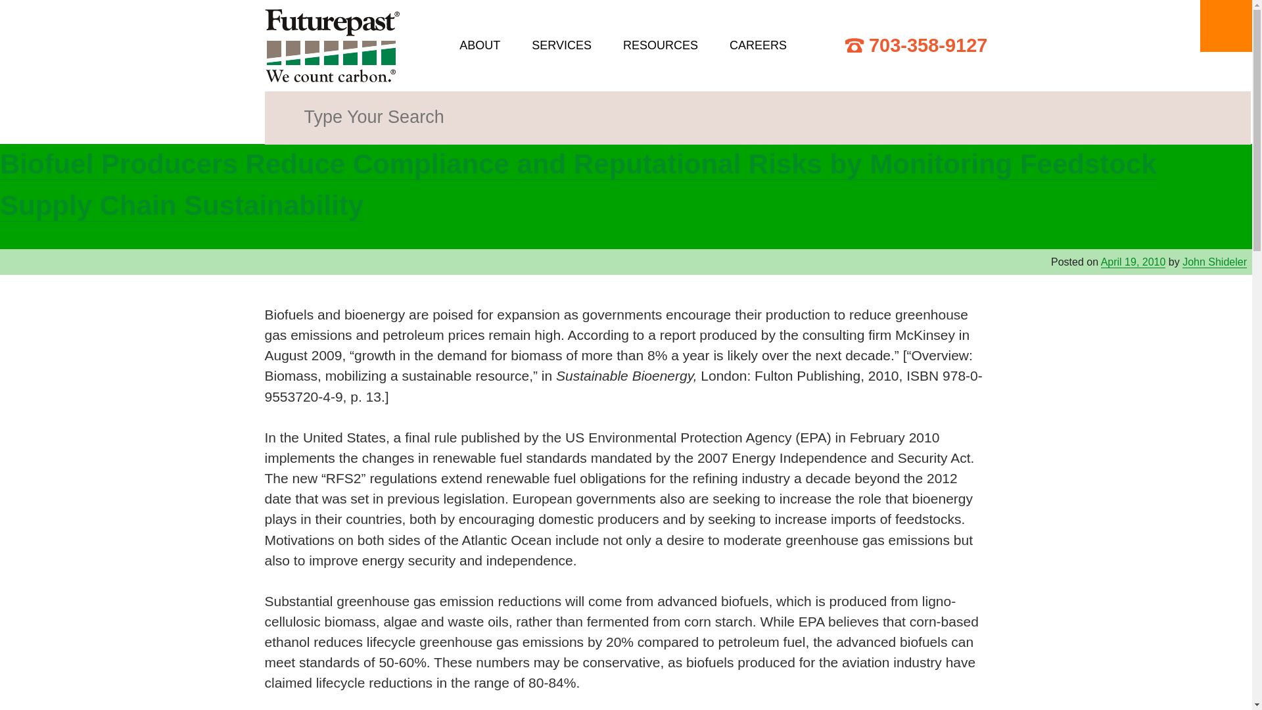 This screenshot has width=1262, height=710. I want to click on April 19, 2010, so click(1133, 262).